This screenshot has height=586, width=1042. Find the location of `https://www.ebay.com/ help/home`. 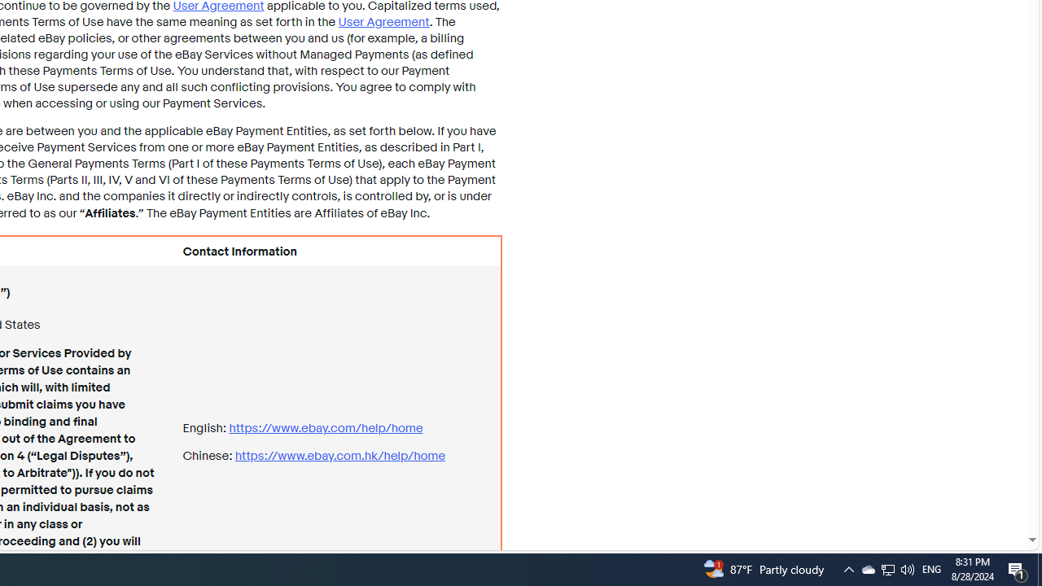

https://www.ebay.com/ help/home is located at coordinates (326, 428).